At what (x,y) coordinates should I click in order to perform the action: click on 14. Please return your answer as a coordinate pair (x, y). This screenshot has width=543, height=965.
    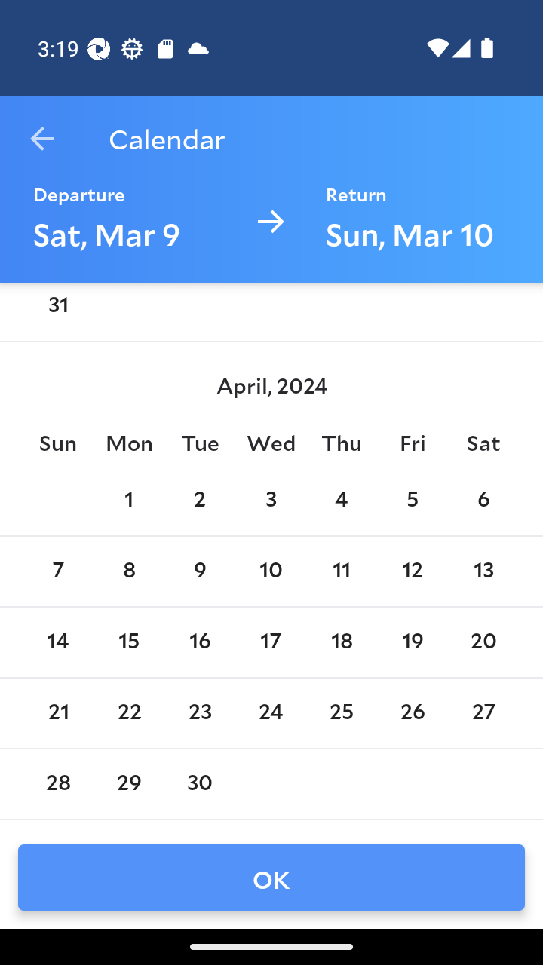
    Looking at the image, I should click on (57, 642).